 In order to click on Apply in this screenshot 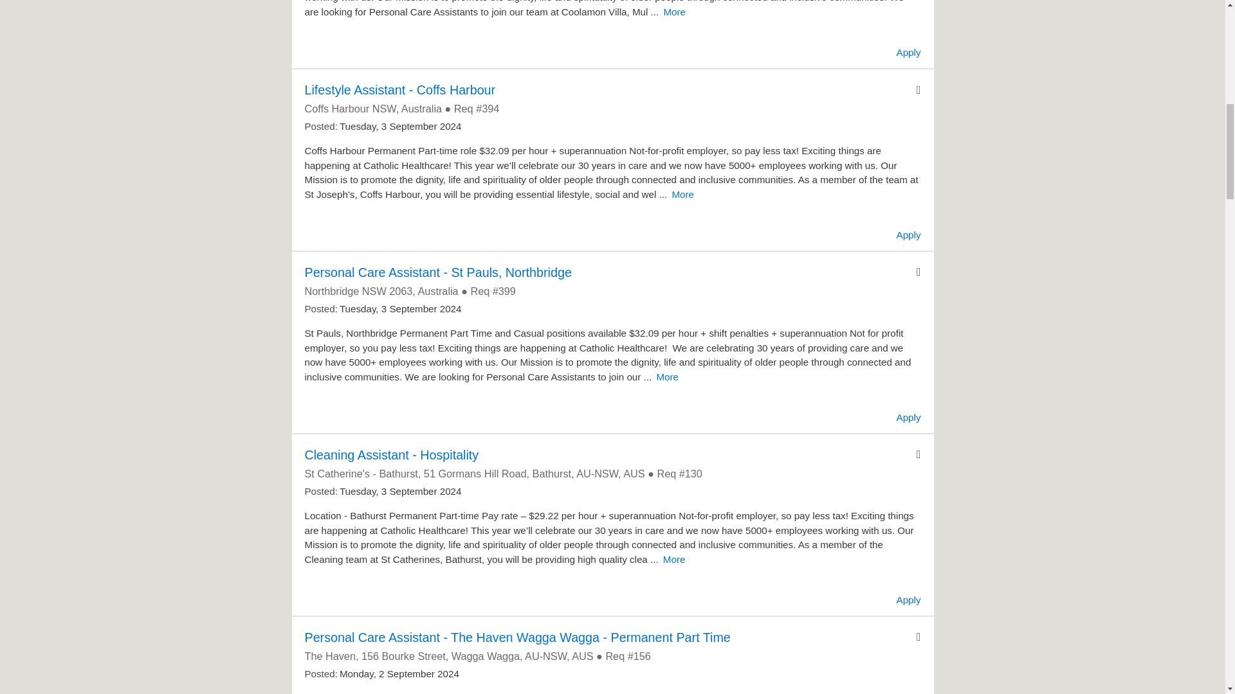, I will do `click(908, 52)`.